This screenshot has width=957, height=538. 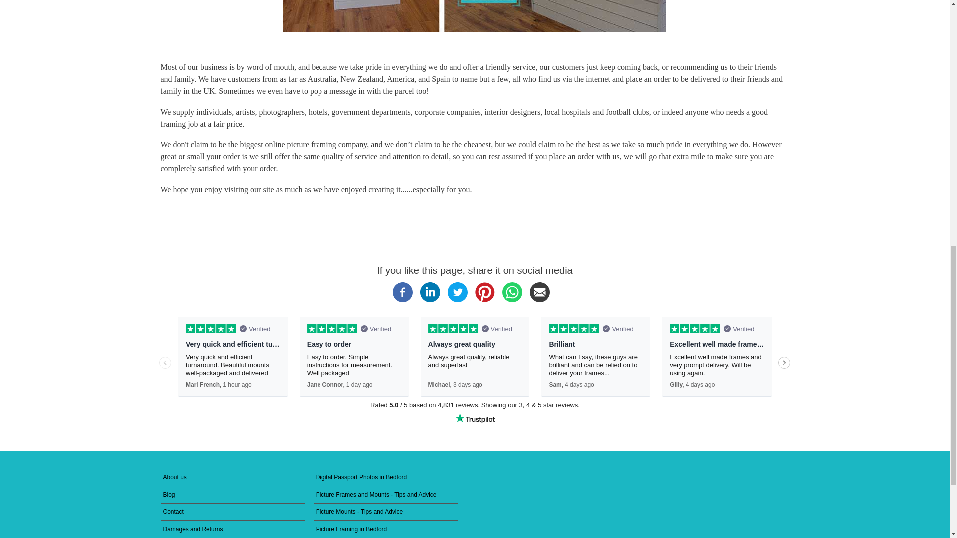 What do you see at coordinates (233, 529) in the screenshot?
I see `Damages and Returns` at bounding box center [233, 529].